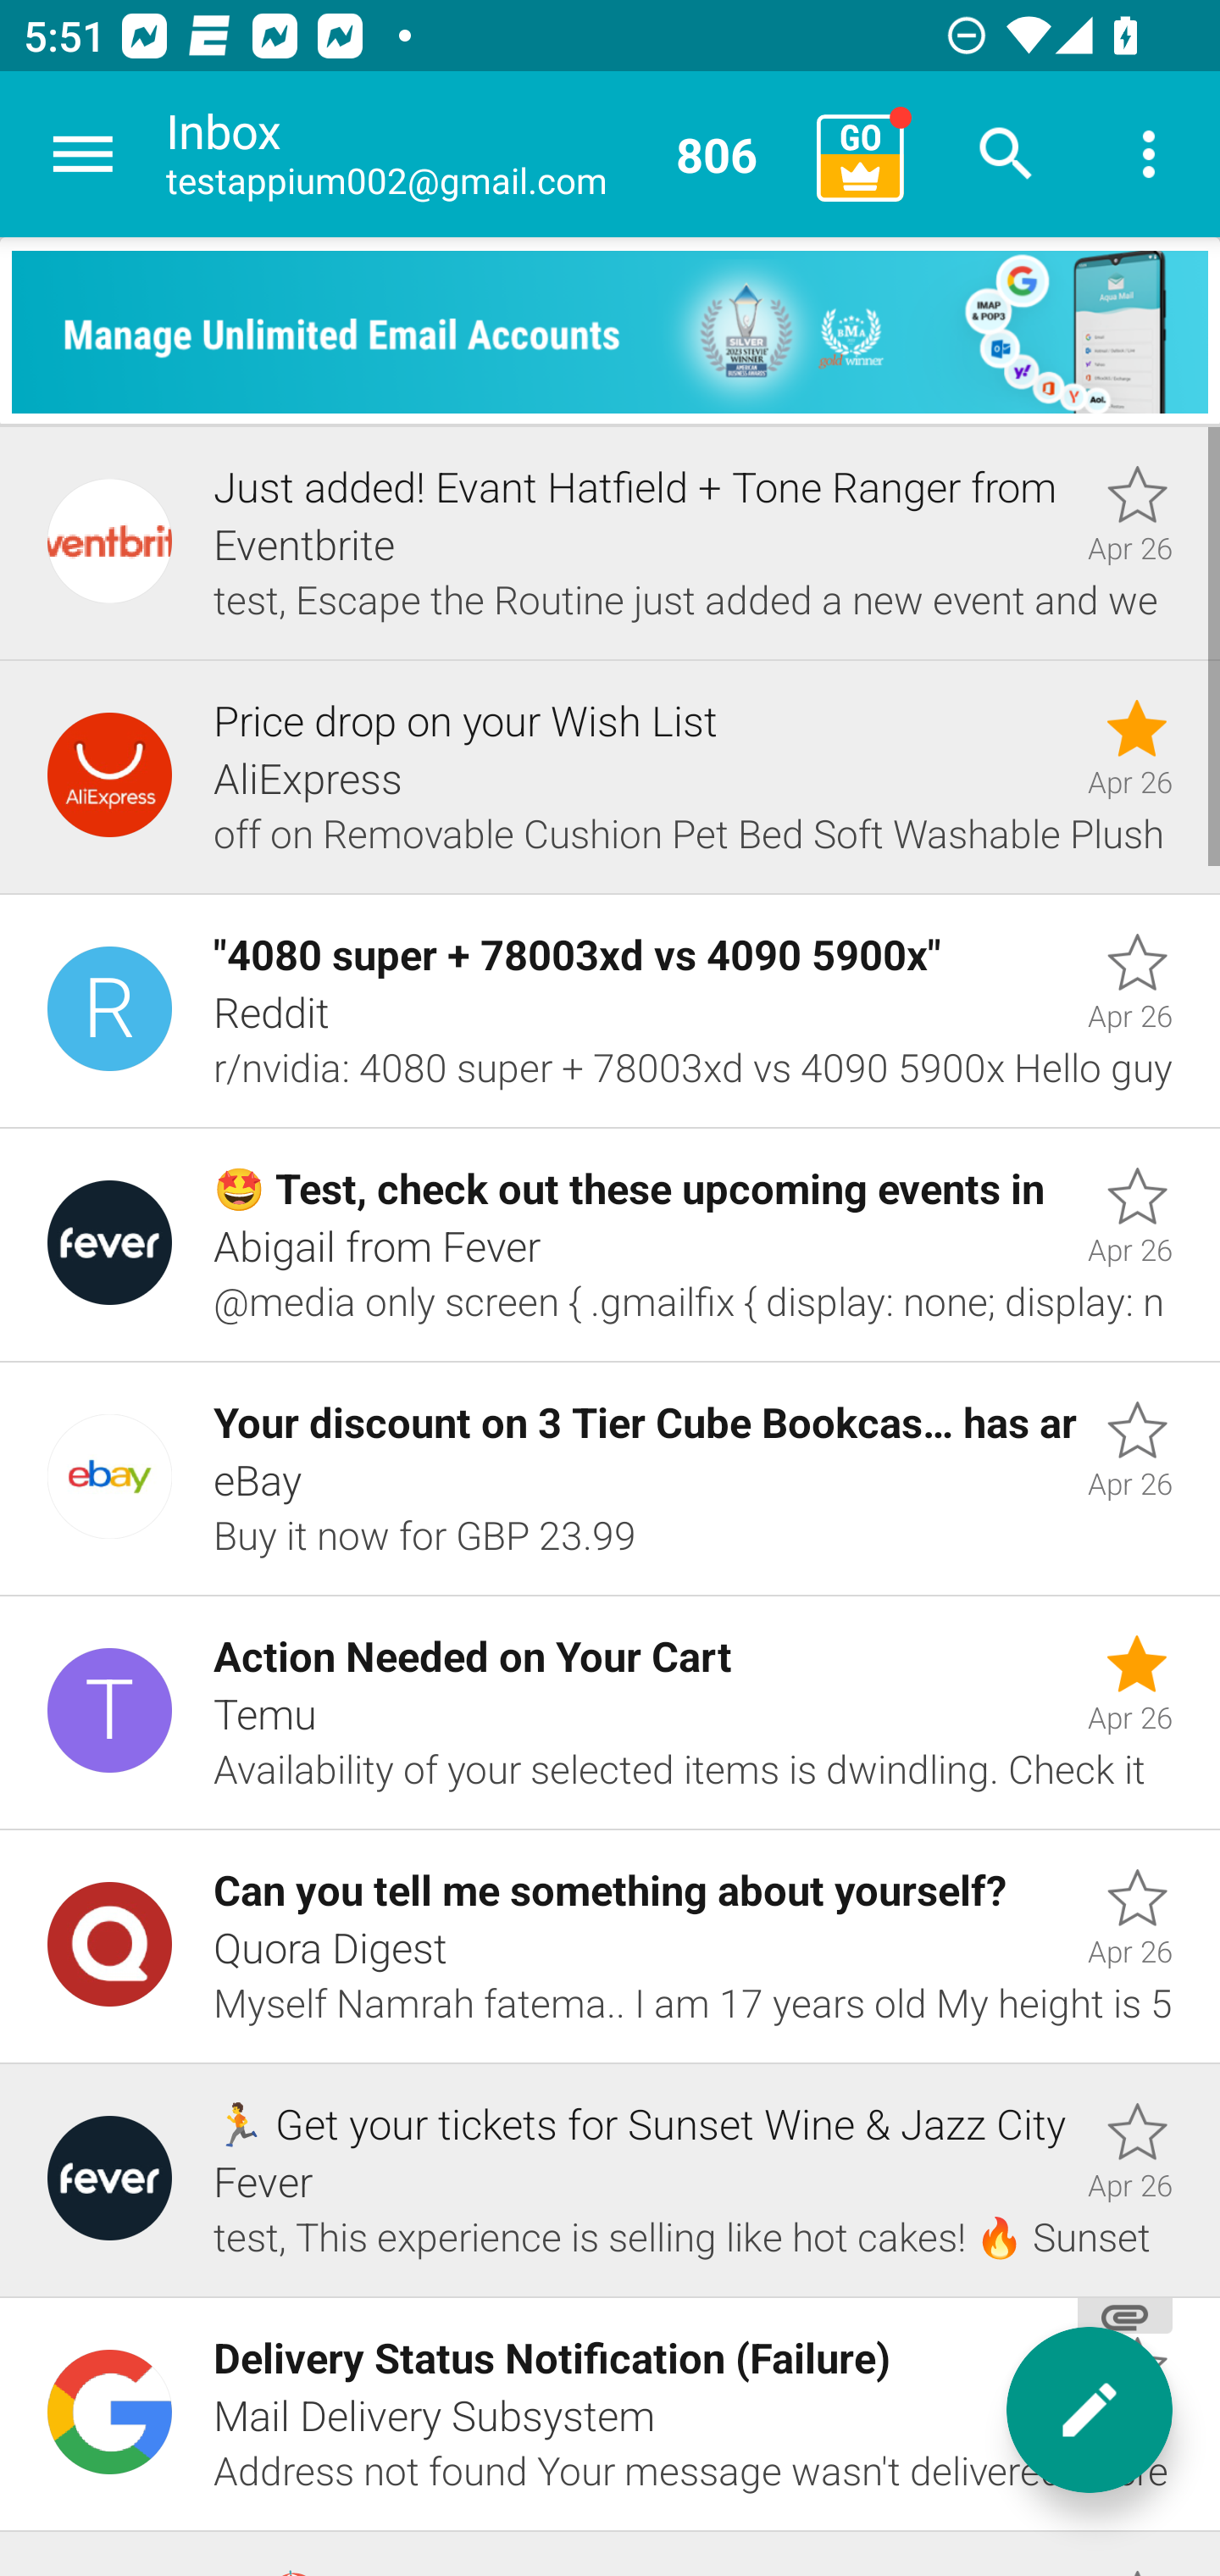  I want to click on Inbox testappium002@gmail.com 806, so click(480, 154).